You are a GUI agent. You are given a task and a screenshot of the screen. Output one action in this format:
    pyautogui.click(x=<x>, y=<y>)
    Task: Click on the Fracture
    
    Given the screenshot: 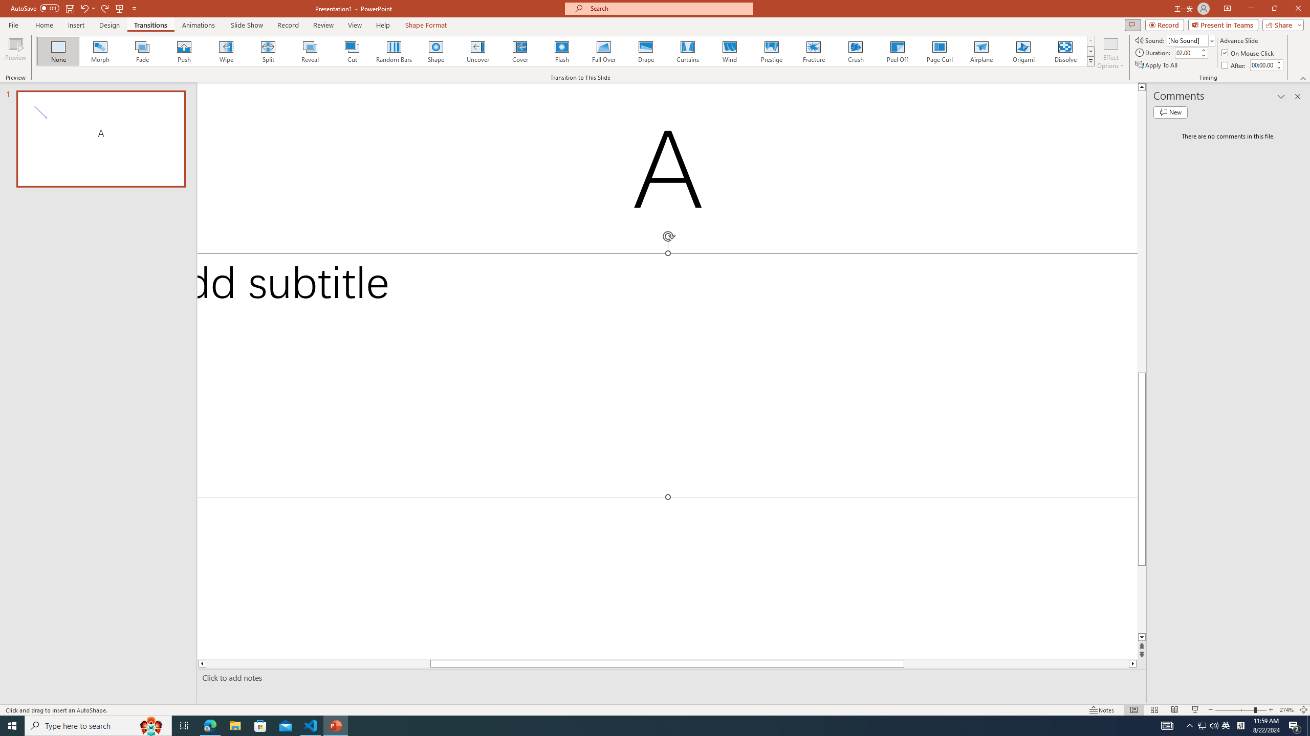 What is the action you would take?
    pyautogui.click(x=813, y=51)
    